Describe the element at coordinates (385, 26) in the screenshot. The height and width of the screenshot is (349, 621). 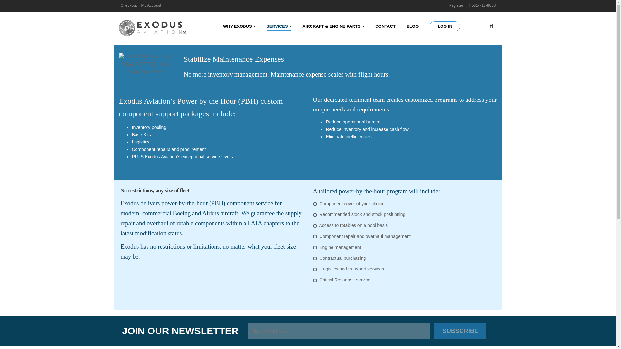
I see `CONTACT` at that location.